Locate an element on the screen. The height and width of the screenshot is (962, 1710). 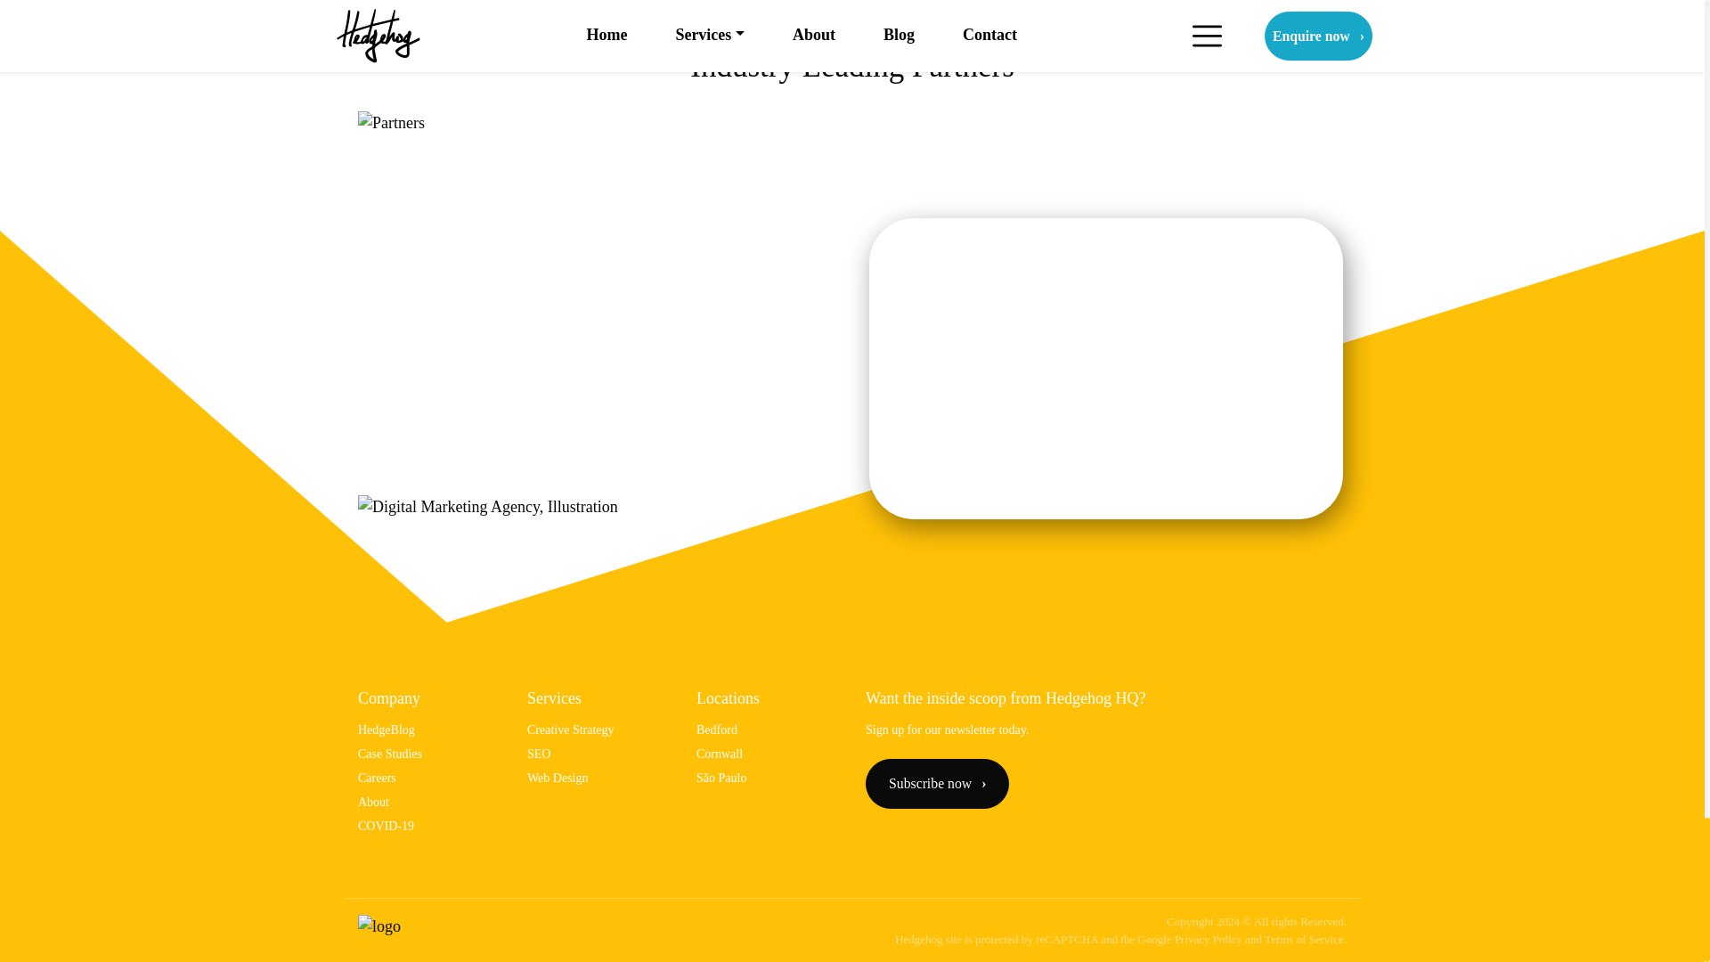
Case Studies is located at coordinates (390, 754).